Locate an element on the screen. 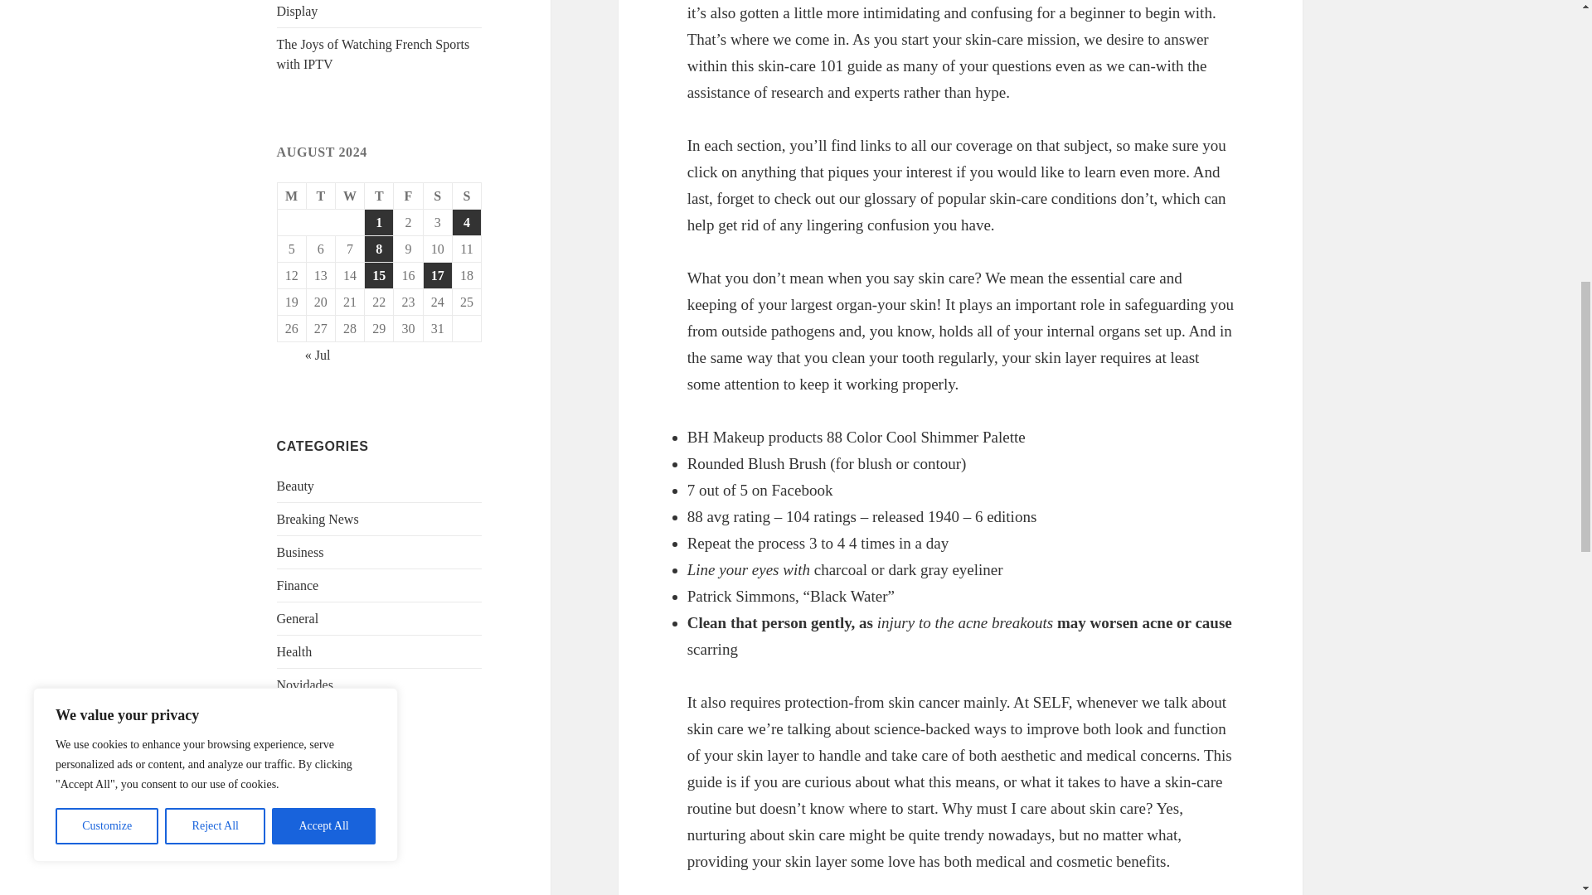 Image resolution: width=1592 pixels, height=895 pixels. The Joys of Watching French Sports with IPTV is located at coordinates (373, 55).